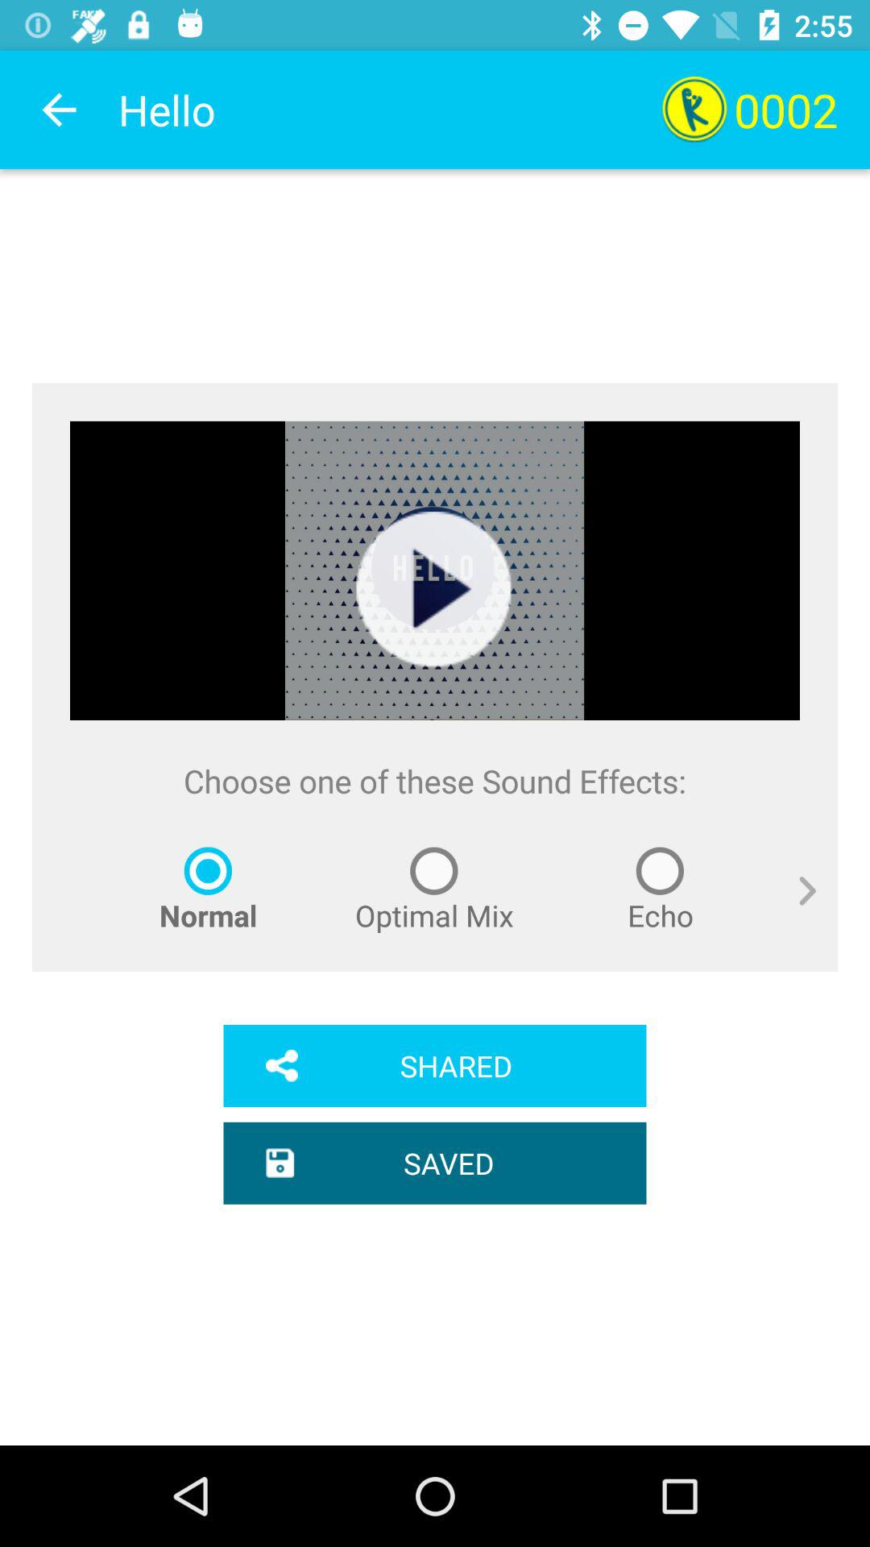  I want to click on flip until shared icon, so click(435, 1065).